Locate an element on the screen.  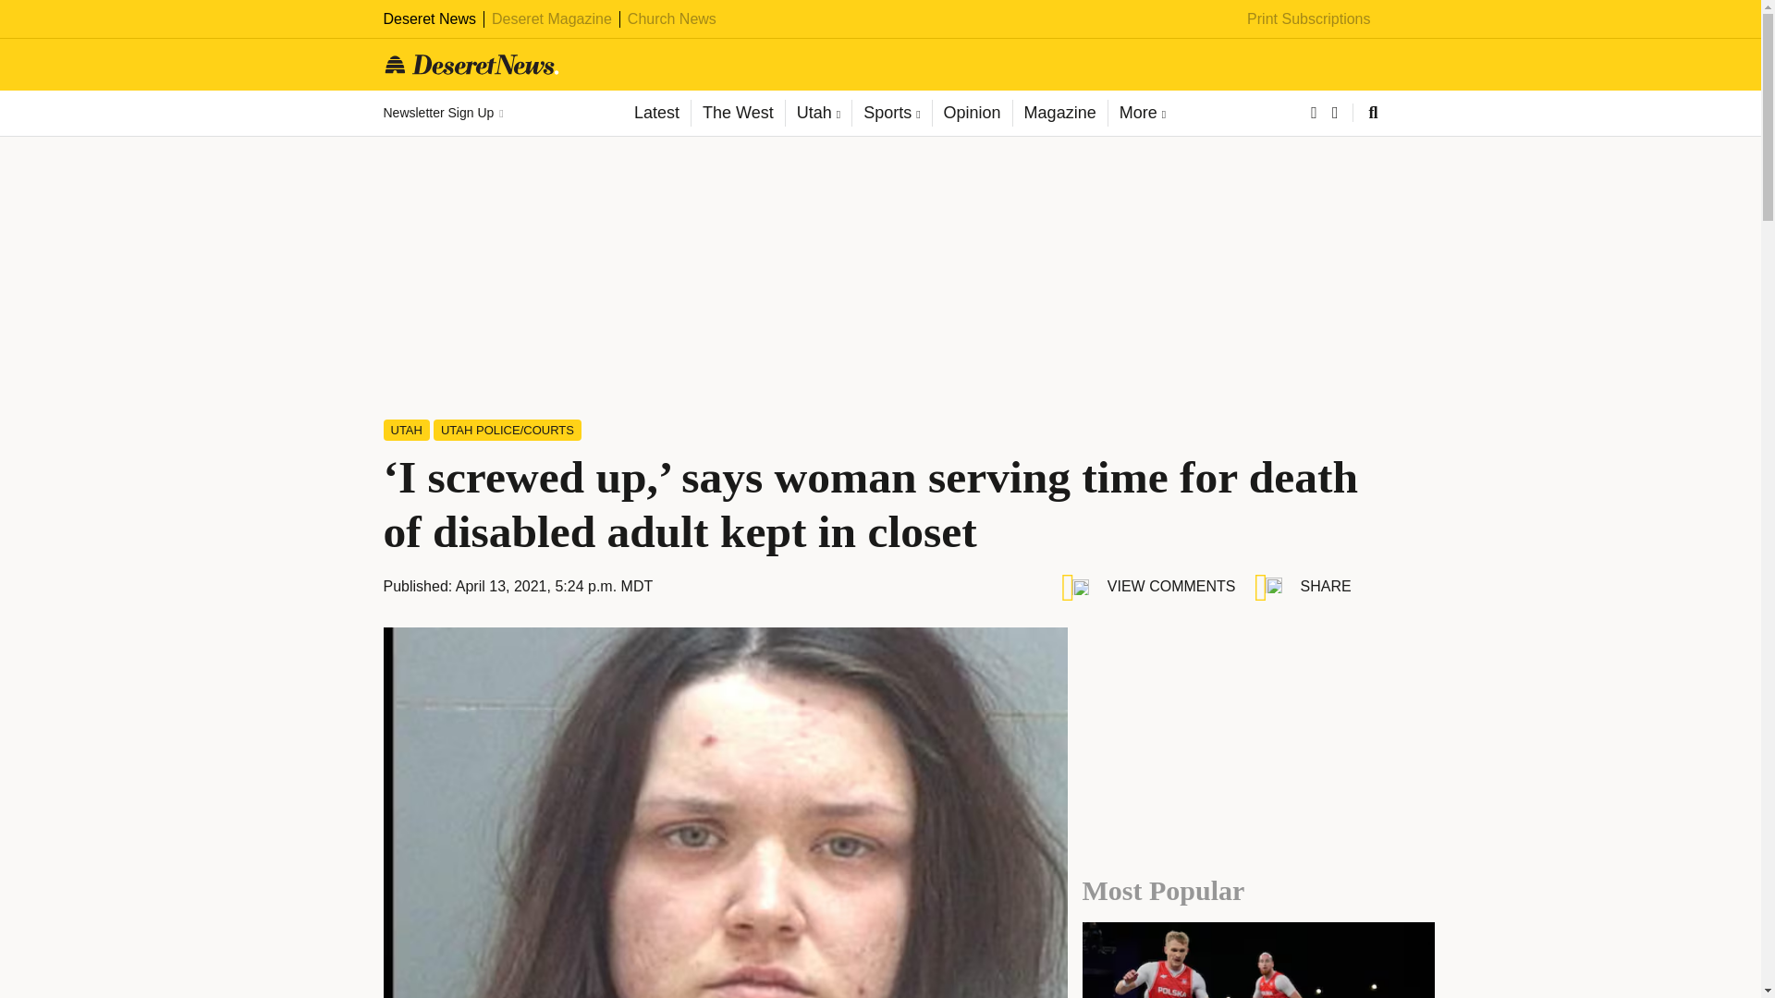
Deseret News is located at coordinates (429, 18).